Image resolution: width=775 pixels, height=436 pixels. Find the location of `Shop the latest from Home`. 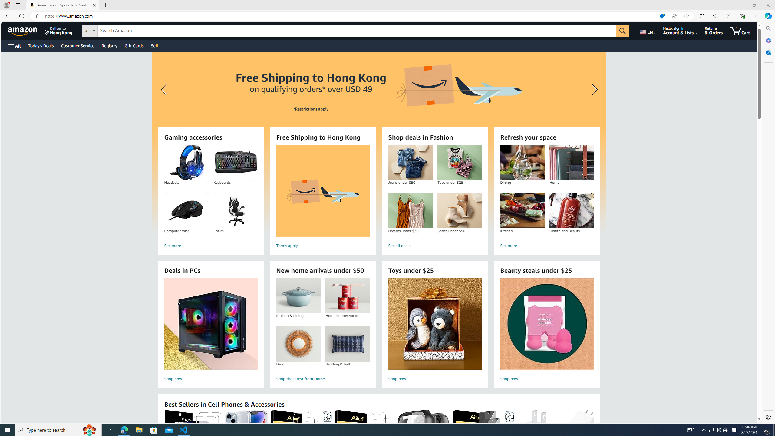

Shop the latest from Home is located at coordinates (323, 379).